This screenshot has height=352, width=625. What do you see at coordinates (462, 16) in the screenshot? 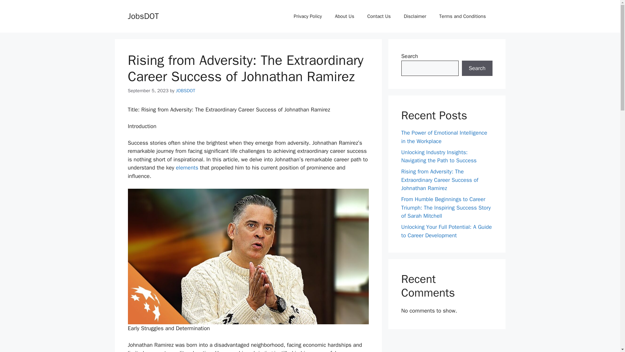
I see `Terms and Conditions` at bounding box center [462, 16].